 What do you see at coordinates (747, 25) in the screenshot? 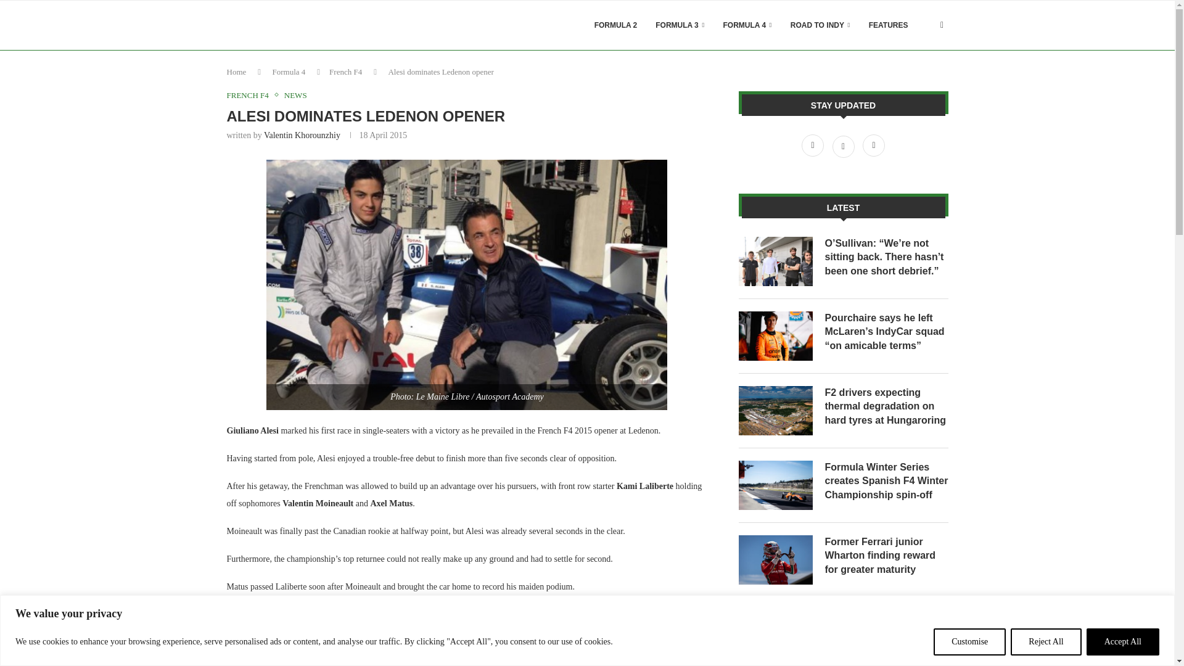
I see `FORMULA 4` at bounding box center [747, 25].